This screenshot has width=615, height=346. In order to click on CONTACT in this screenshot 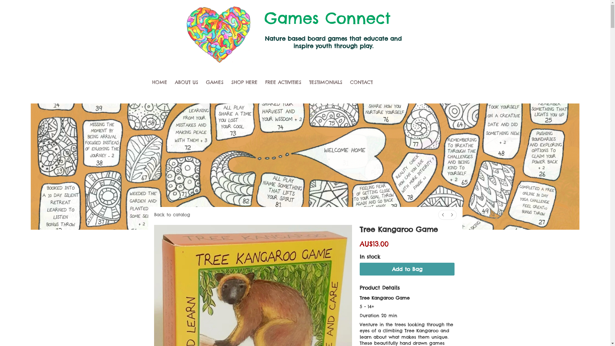, I will do `click(361, 82)`.